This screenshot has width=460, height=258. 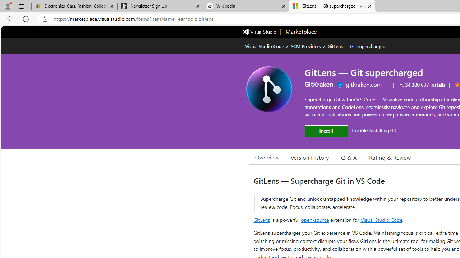 I want to click on More from GitKraken publisher, so click(x=319, y=84).